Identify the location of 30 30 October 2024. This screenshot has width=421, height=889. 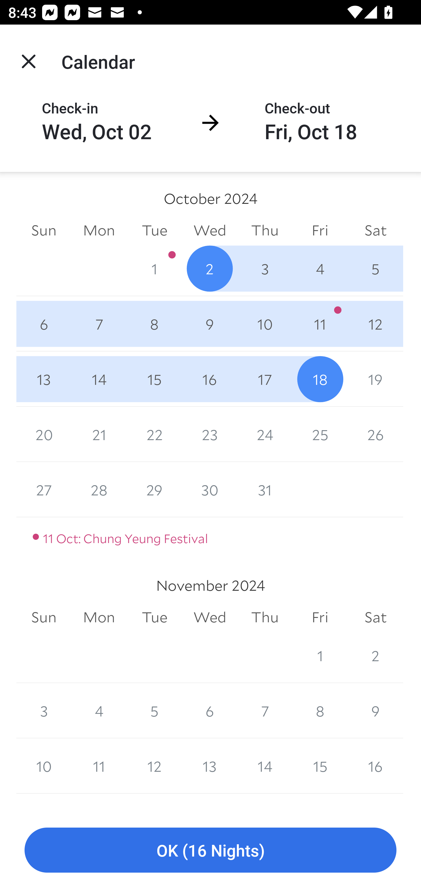
(210, 490).